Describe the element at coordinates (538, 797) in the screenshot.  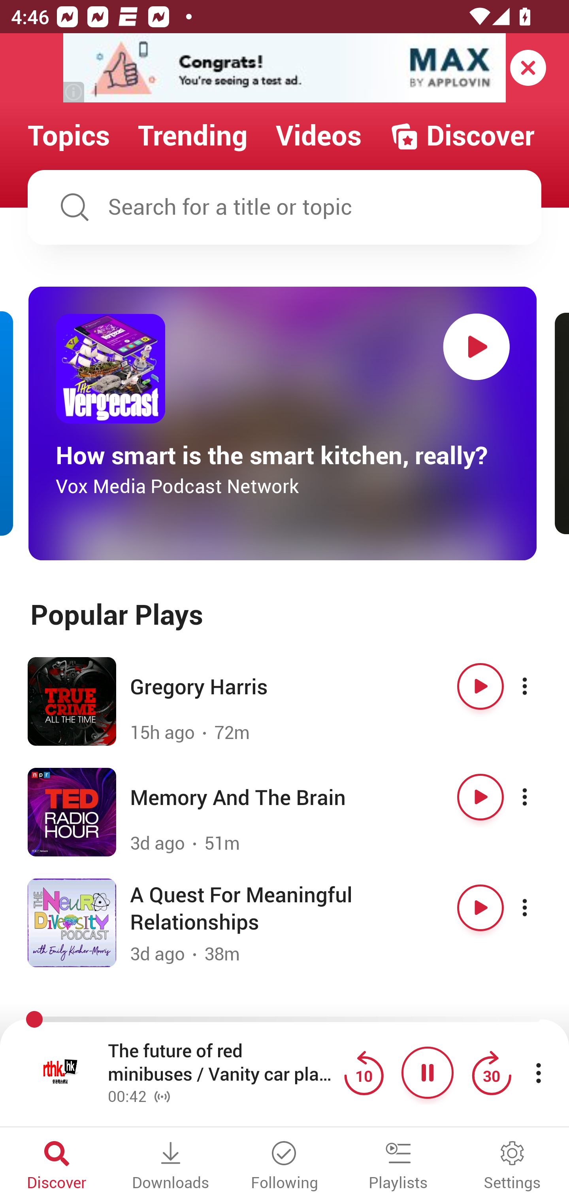
I see `More options` at that location.